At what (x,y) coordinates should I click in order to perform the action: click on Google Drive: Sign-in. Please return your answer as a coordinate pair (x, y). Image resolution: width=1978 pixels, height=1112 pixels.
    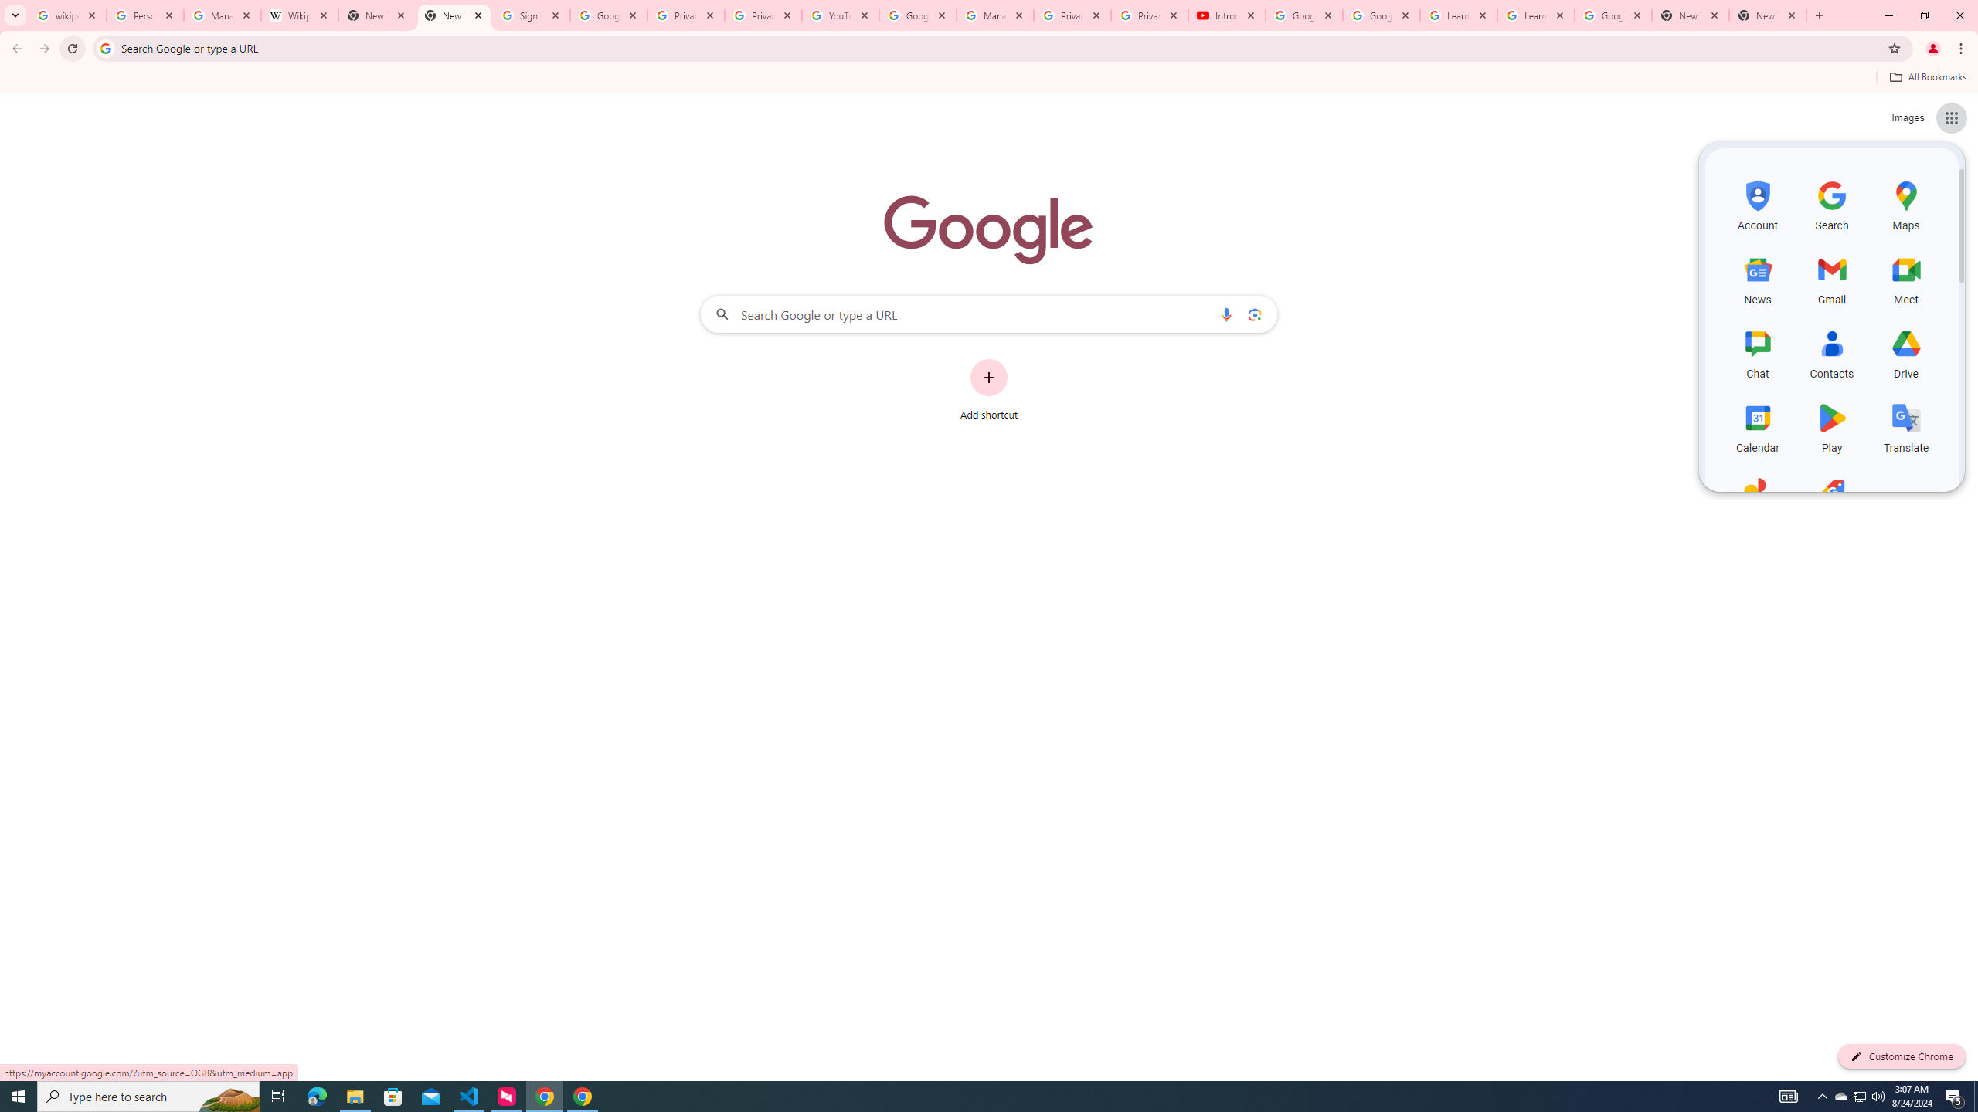
    Looking at the image, I should click on (609, 15).